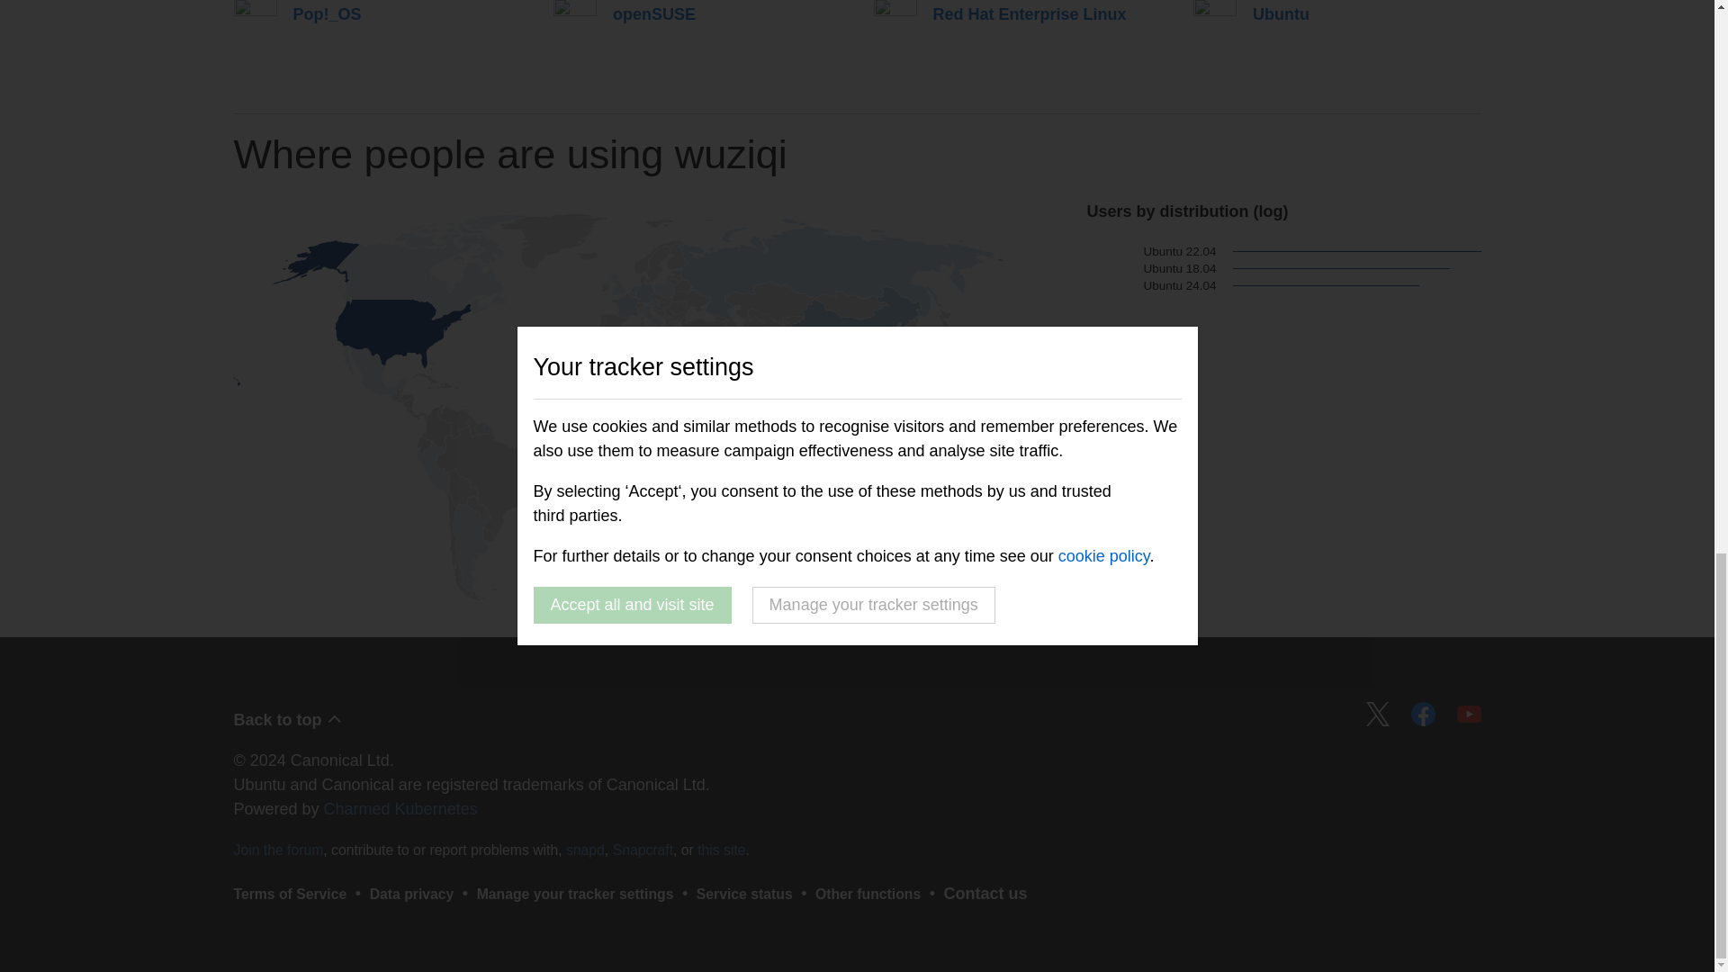  What do you see at coordinates (1151, 252) in the screenshot?
I see `Ubuntu 22.04` at bounding box center [1151, 252].